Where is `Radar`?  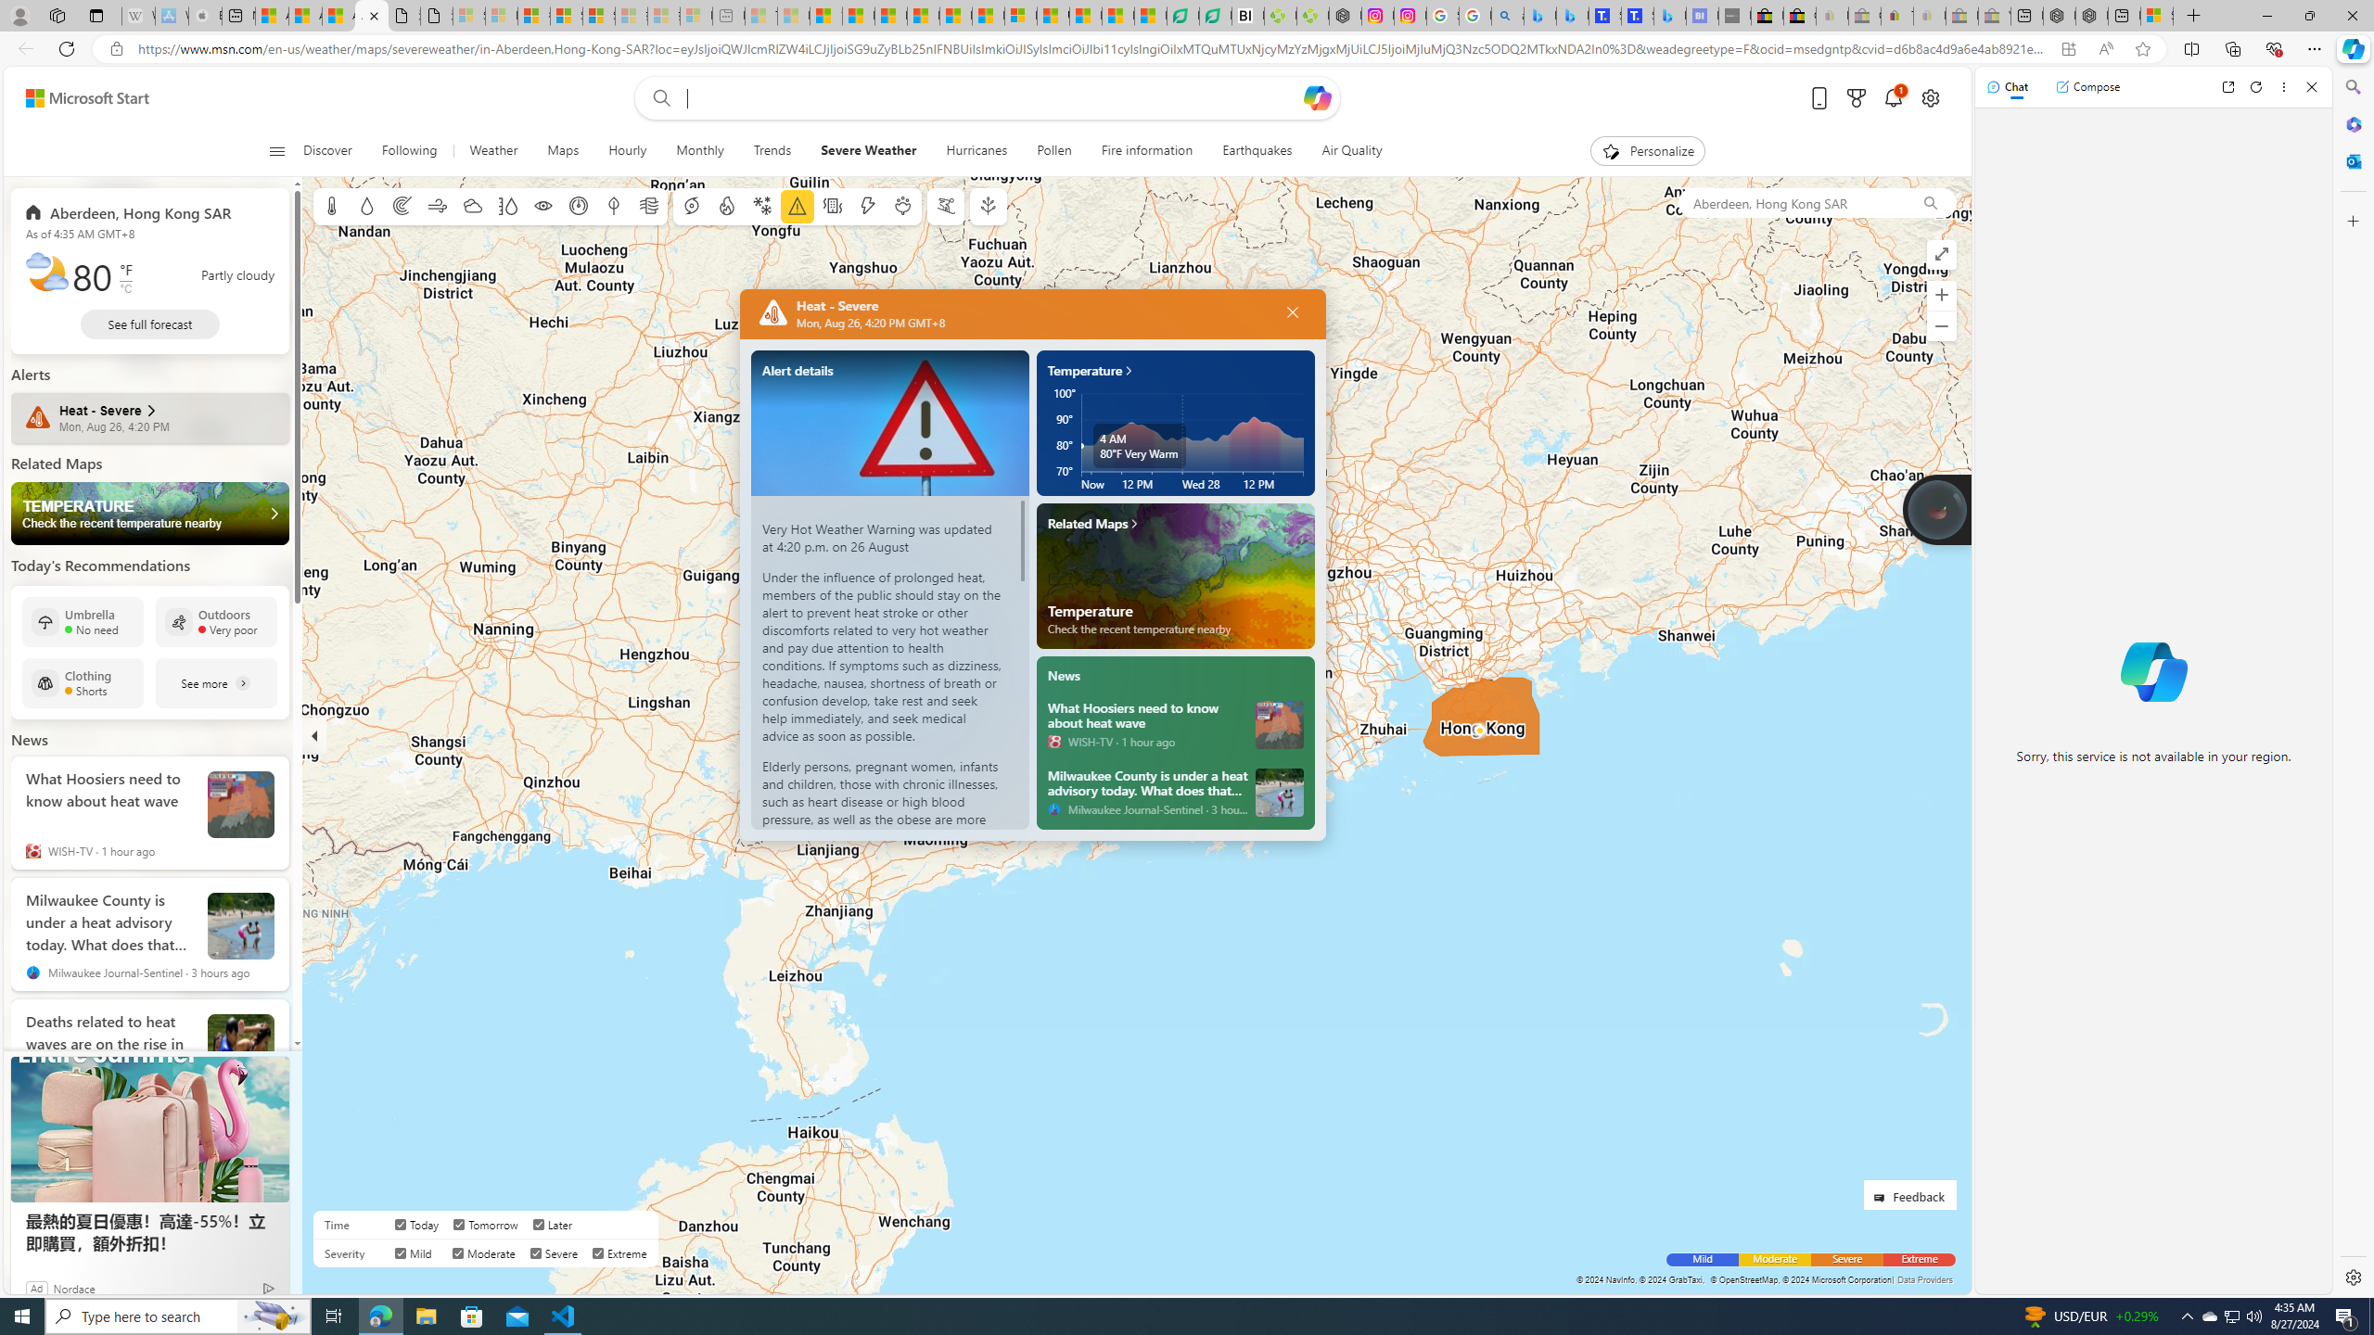
Radar is located at coordinates (402, 206).